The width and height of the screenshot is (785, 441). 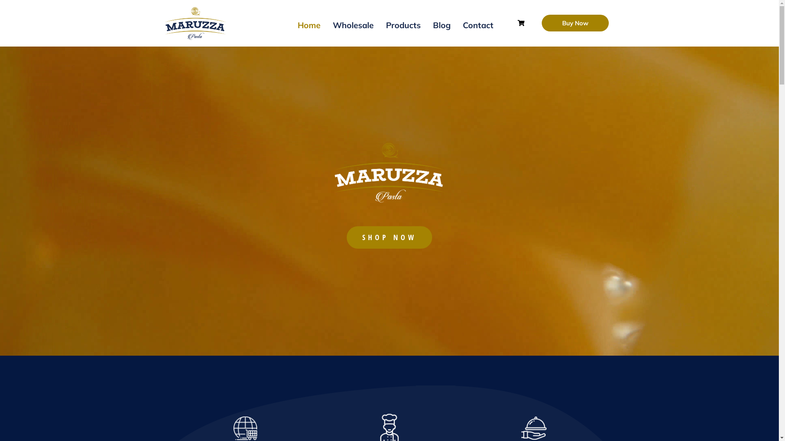 What do you see at coordinates (353, 25) in the screenshot?
I see `Wholesale` at bounding box center [353, 25].